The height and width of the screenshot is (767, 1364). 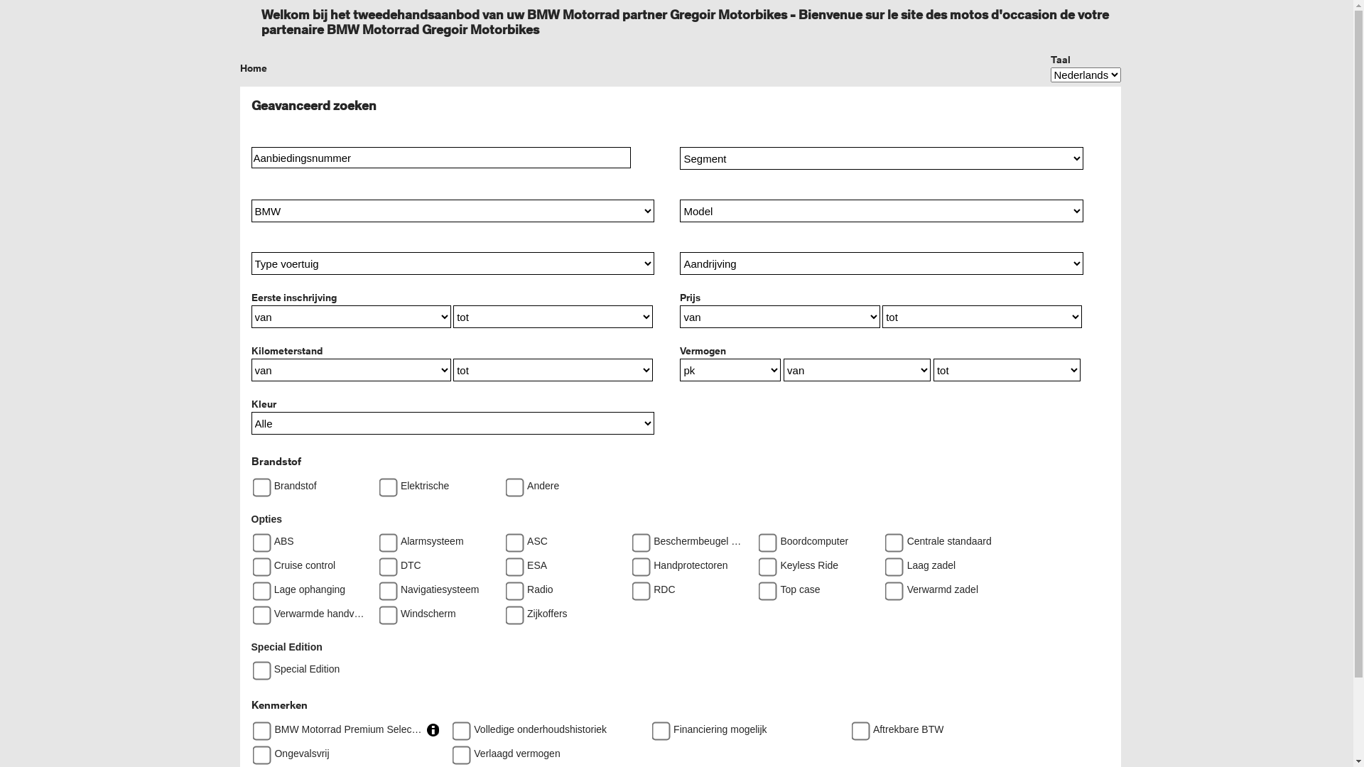 What do you see at coordinates (763, 562) in the screenshot?
I see `Keyless Ride` at bounding box center [763, 562].